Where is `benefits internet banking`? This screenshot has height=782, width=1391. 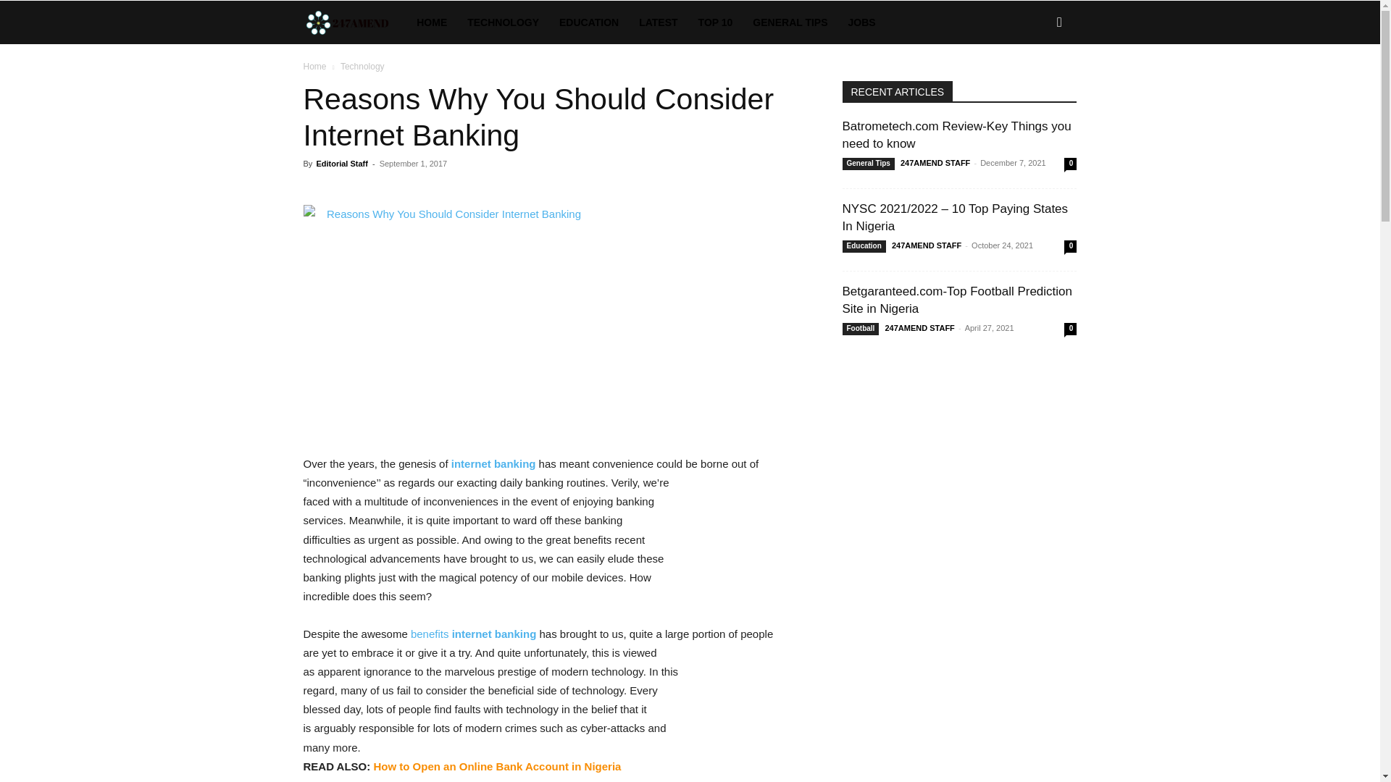 benefits internet banking is located at coordinates (472, 634).